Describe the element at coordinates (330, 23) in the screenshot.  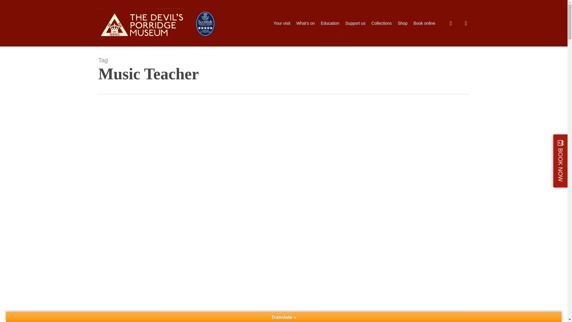
I see `Education` at that location.